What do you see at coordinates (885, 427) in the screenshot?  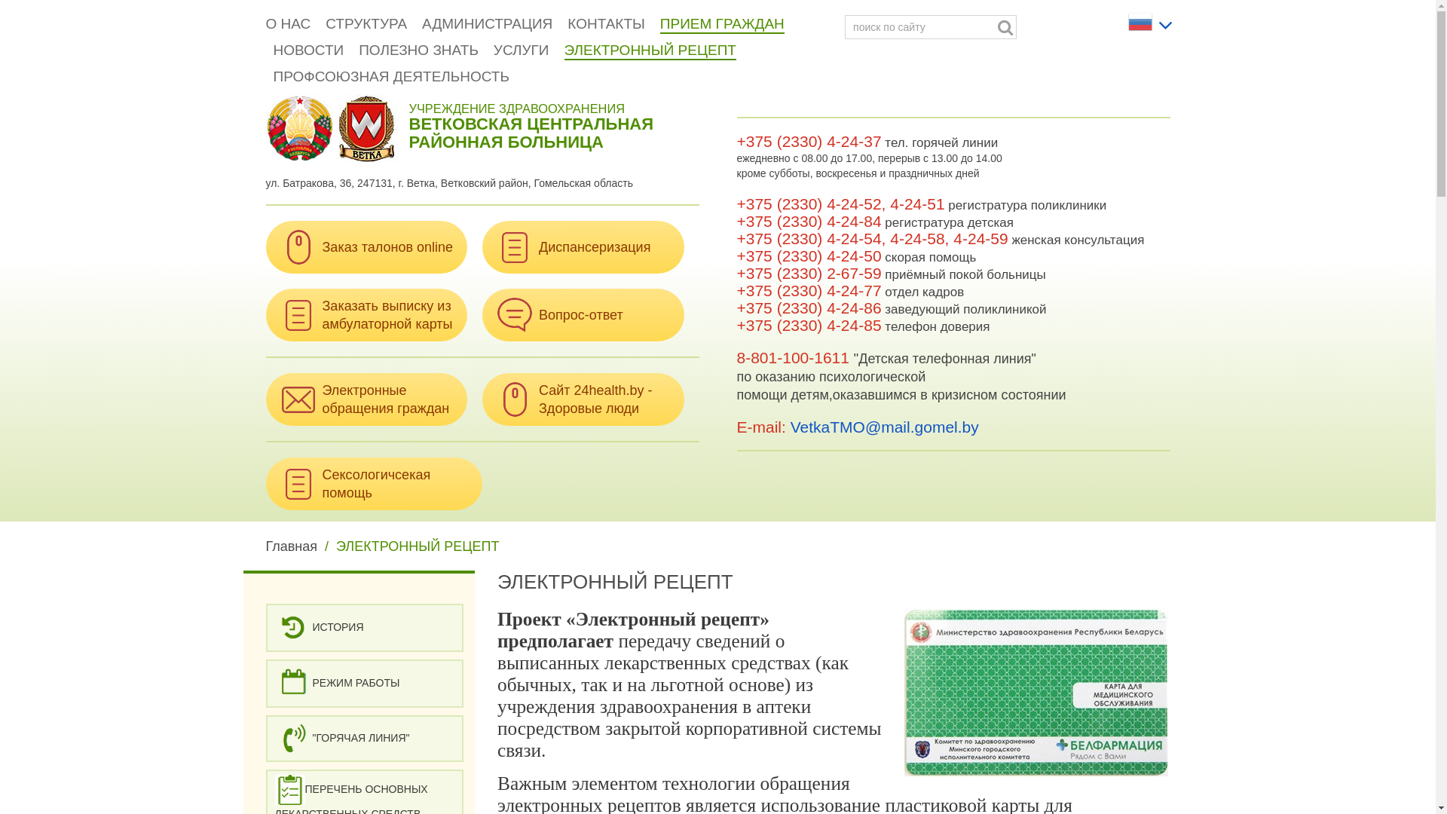 I see `VetkaTMO@mail.gomel.by` at bounding box center [885, 427].